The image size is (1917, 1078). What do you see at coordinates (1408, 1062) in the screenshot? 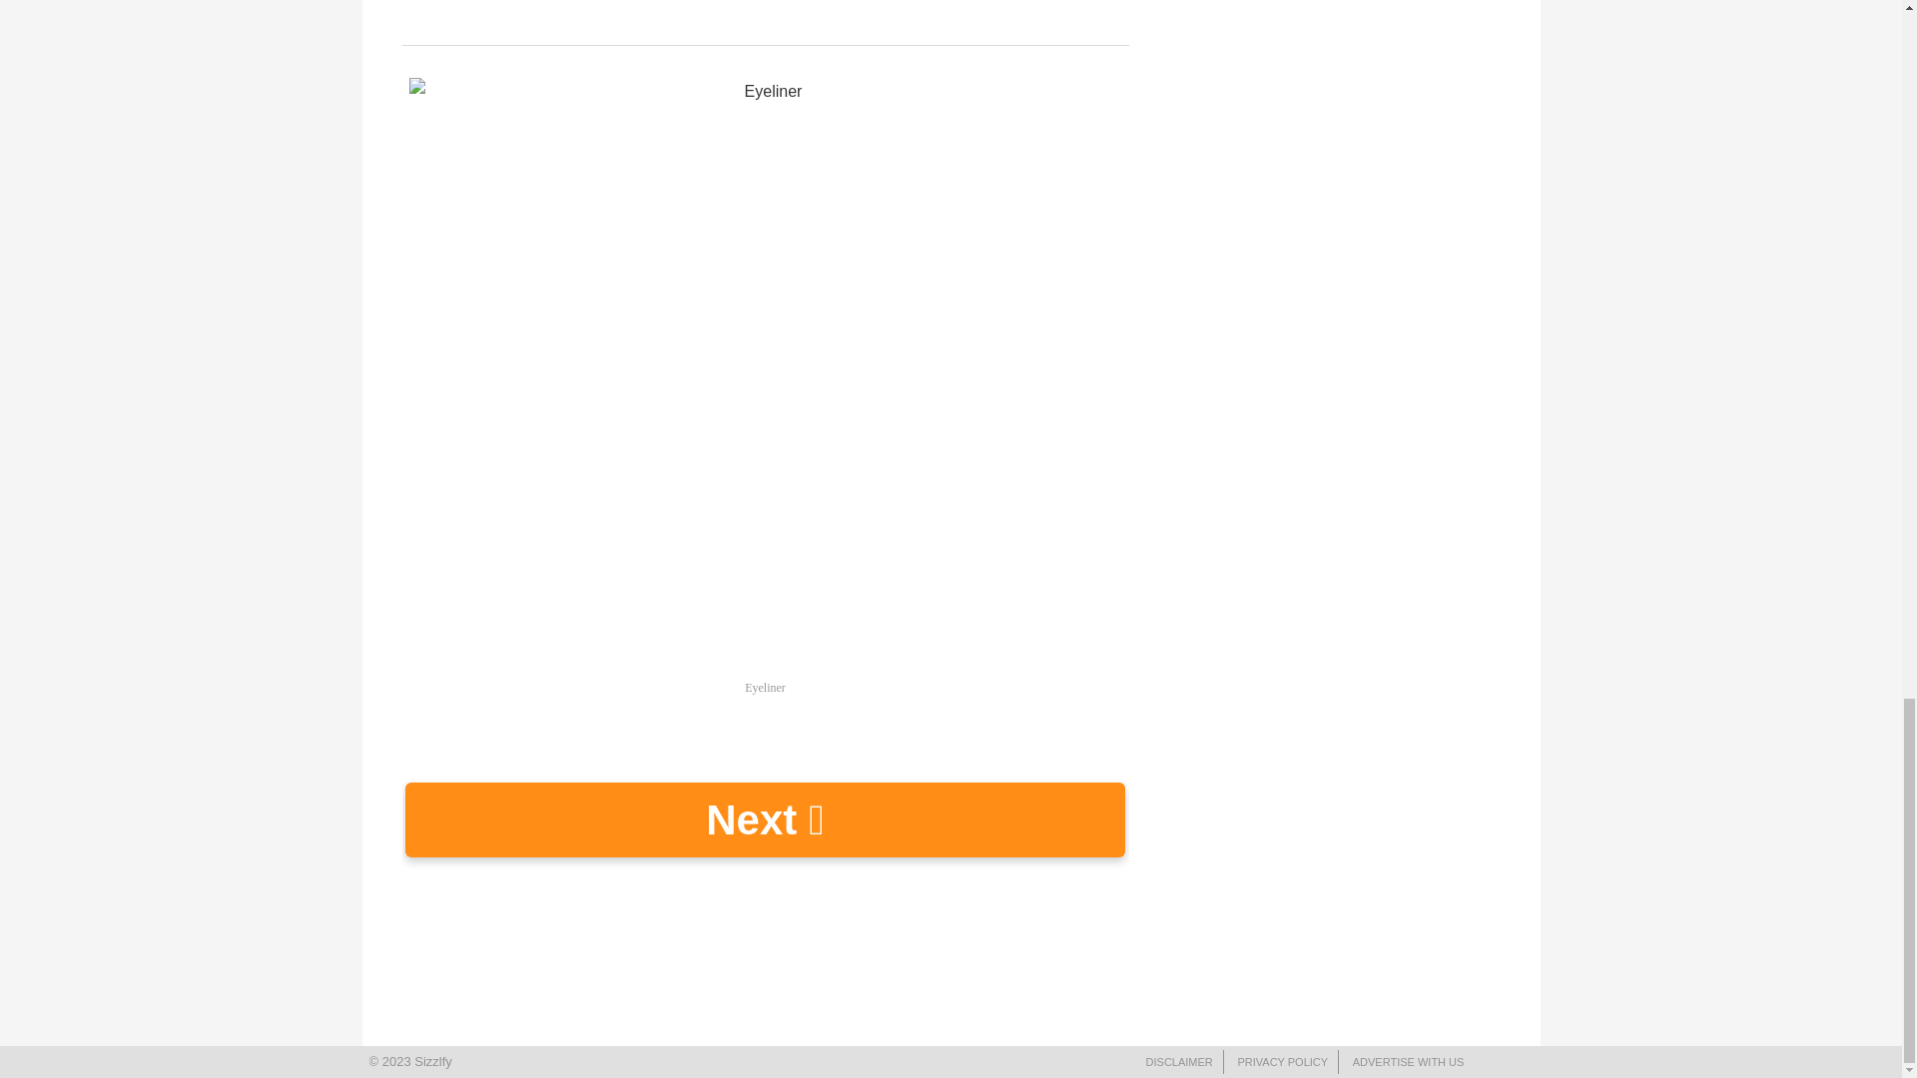
I see `ADVERTISE WITH US` at bounding box center [1408, 1062].